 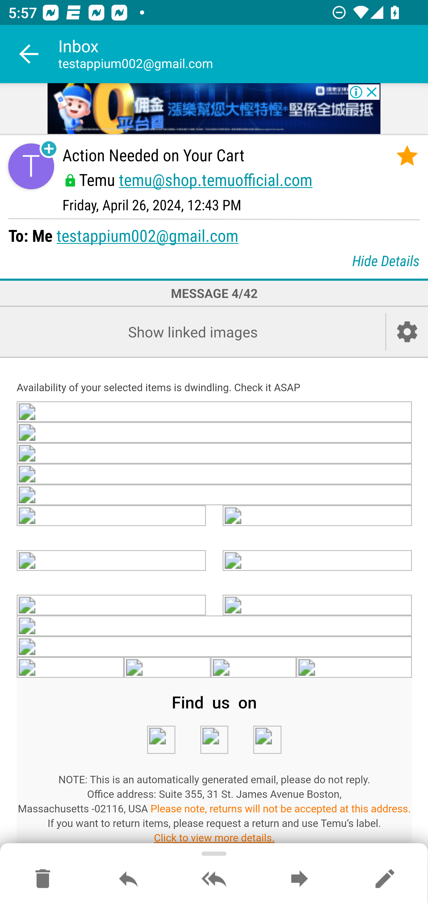 What do you see at coordinates (299, 879) in the screenshot?
I see `Forward` at bounding box center [299, 879].